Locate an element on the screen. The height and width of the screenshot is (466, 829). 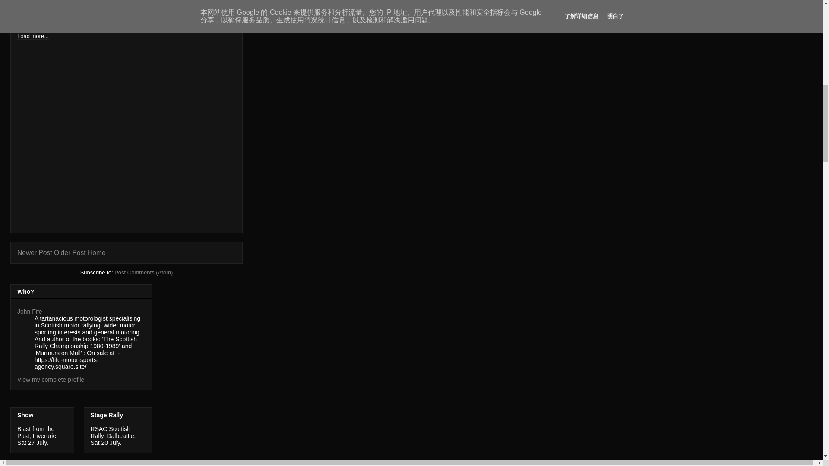
Reply is located at coordinates (41, 3).